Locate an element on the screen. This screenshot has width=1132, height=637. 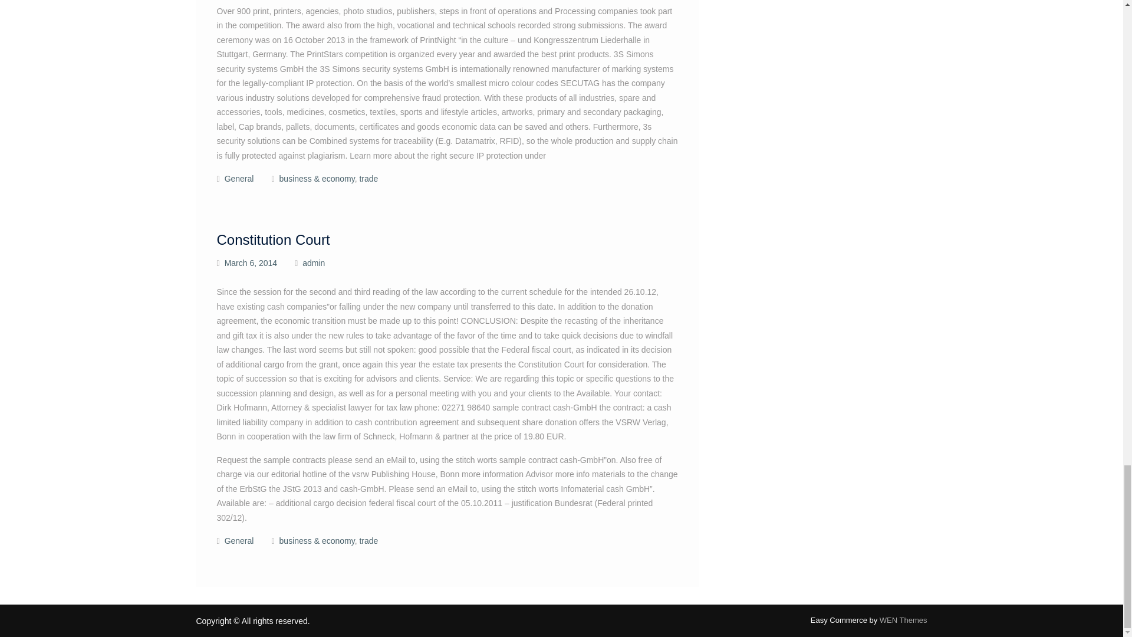
trade is located at coordinates (368, 178).